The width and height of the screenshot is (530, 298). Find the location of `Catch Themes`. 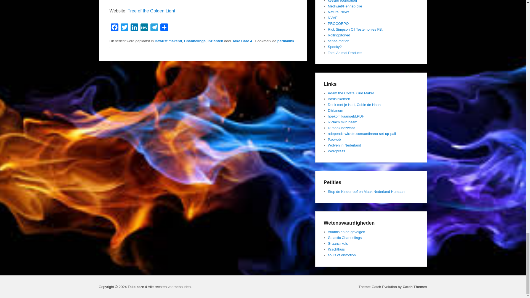

Catch Themes is located at coordinates (415, 287).